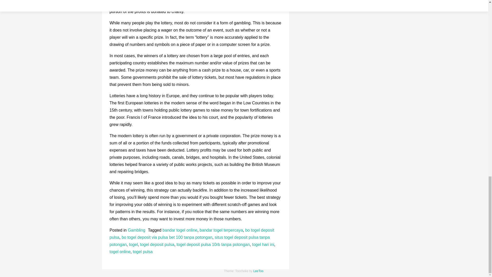 The width and height of the screenshot is (492, 277). Describe the element at coordinates (133, 245) in the screenshot. I see `togel` at that location.